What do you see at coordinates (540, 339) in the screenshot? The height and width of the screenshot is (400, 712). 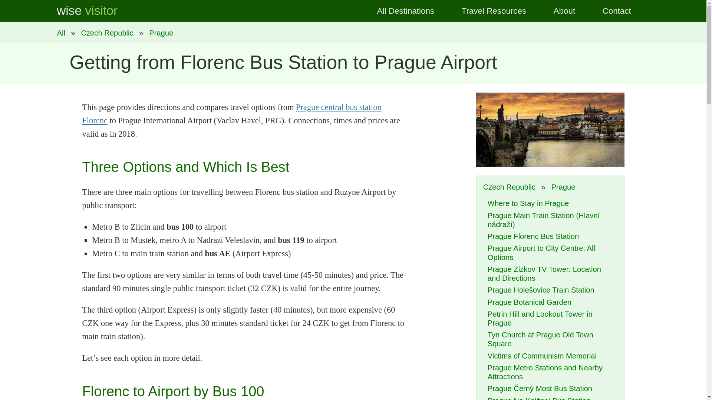 I see `Tyn Church at Prague Old Town Square` at bounding box center [540, 339].